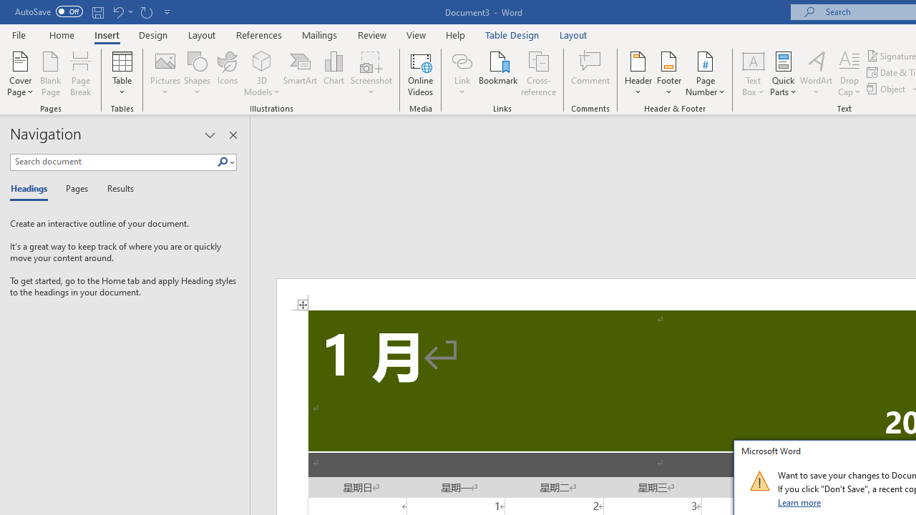 This screenshot has width=916, height=515. Describe the element at coordinates (849, 73) in the screenshot. I see `Drop Cap` at that location.